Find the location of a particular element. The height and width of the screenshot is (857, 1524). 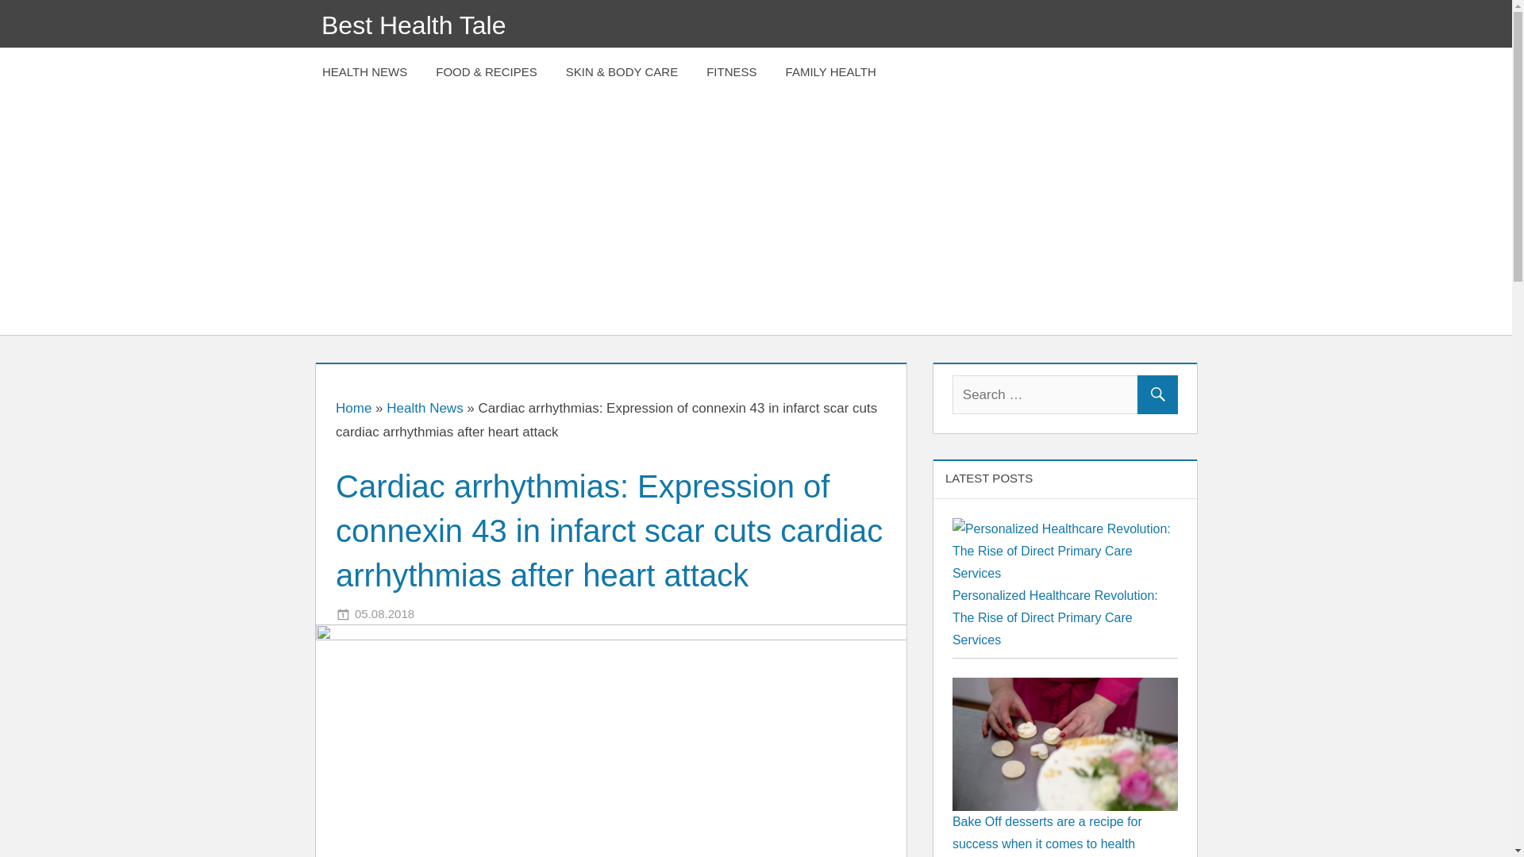

HEALTH NEWS is located at coordinates (364, 72).